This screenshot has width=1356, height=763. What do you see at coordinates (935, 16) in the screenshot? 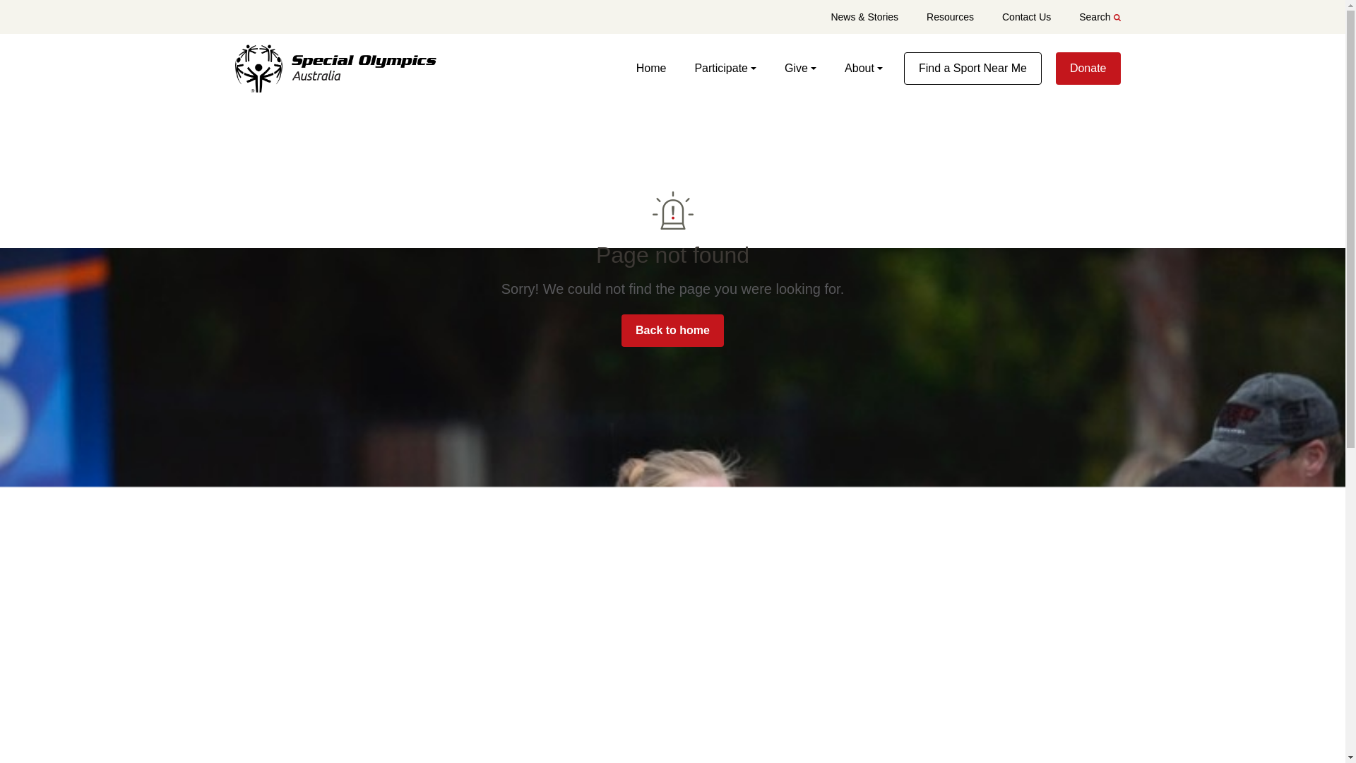
I see `Resources` at bounding box center [935, 16].